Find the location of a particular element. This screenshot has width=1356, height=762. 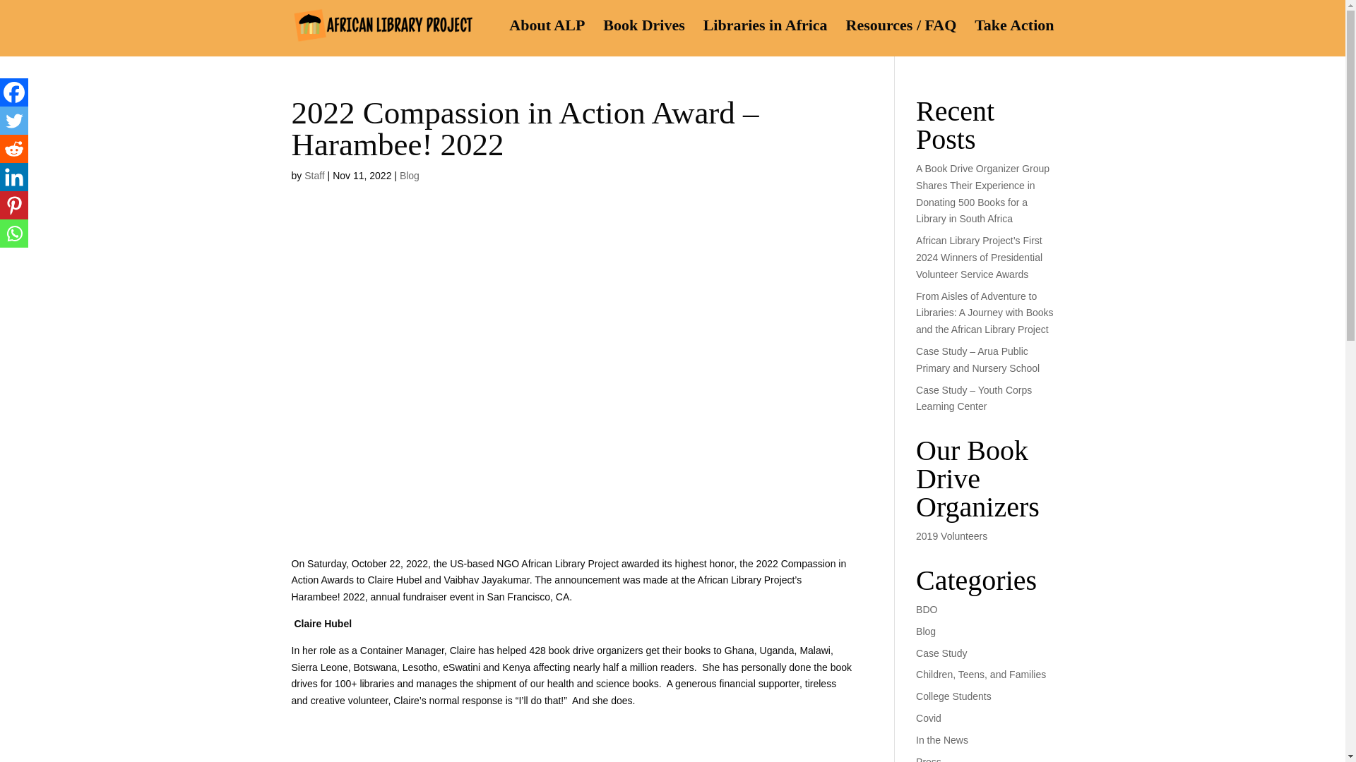

Case Study is located at coordinates (941, 653).